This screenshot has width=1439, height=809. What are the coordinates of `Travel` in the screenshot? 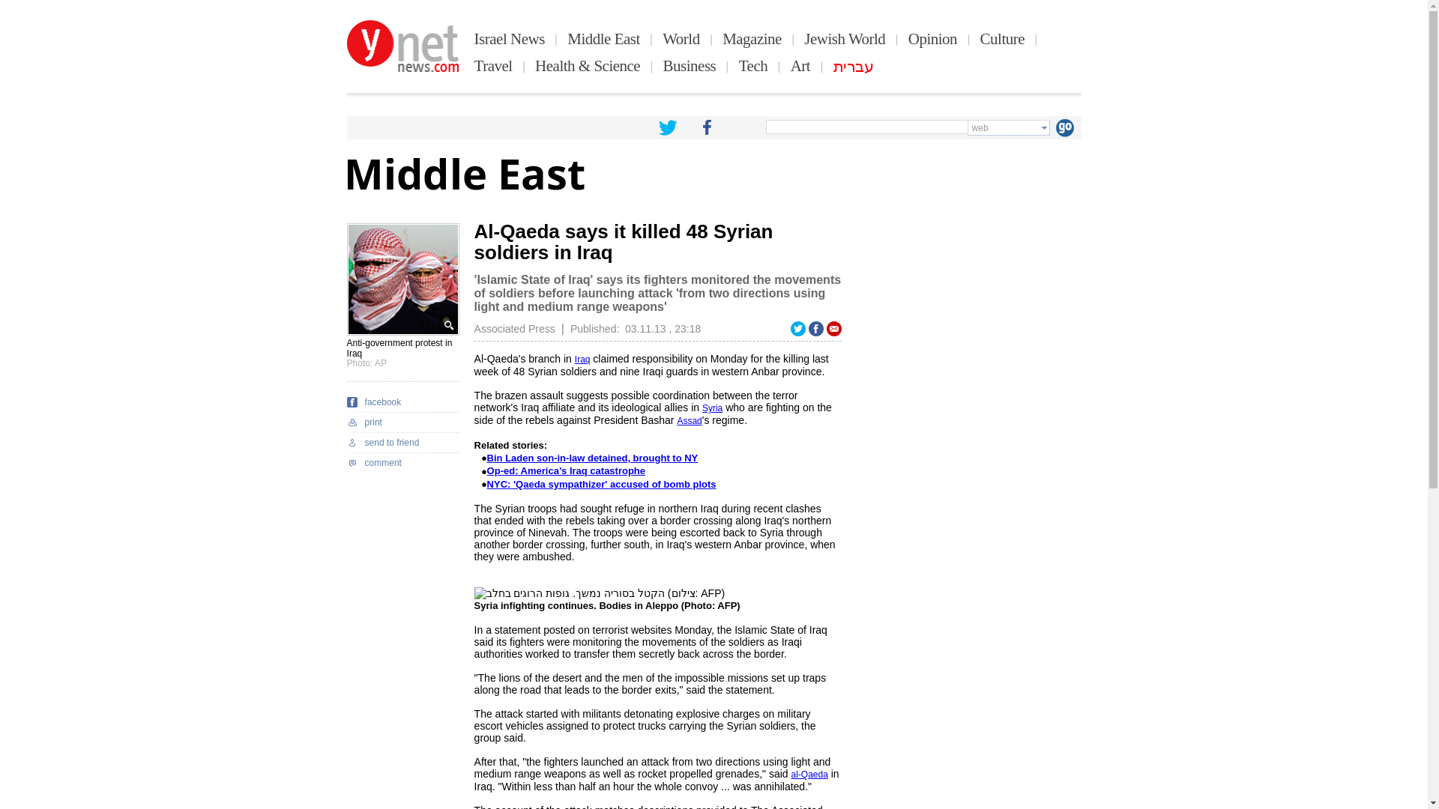 It's located at (493, 66).